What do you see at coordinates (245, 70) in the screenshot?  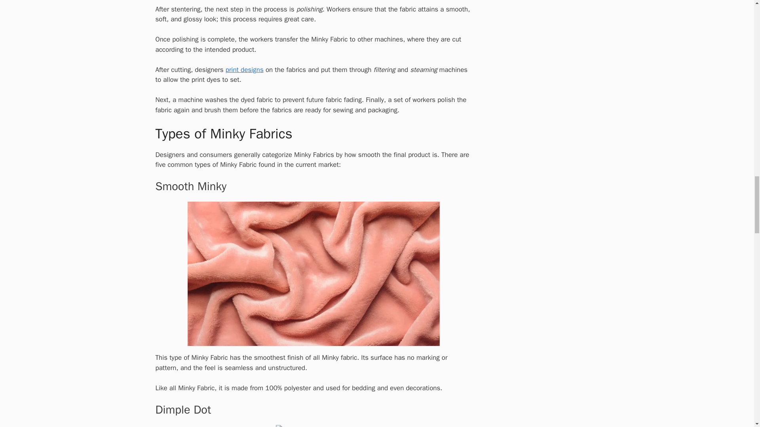 I see `print designs` at bounding box center [245, 70].